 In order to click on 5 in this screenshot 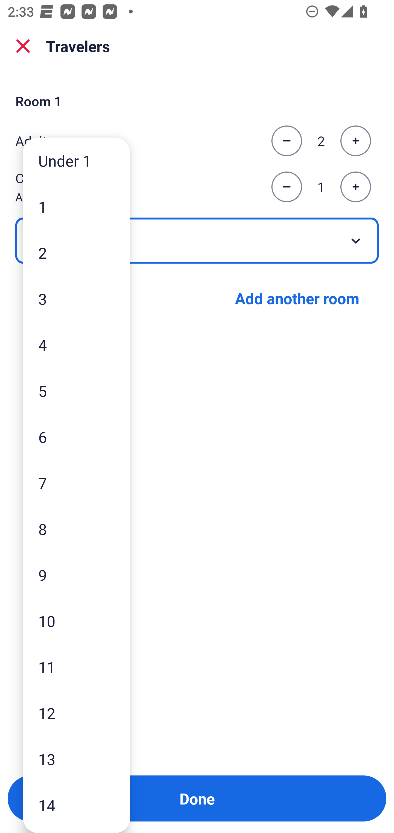, I will do `click(77, 390)`.